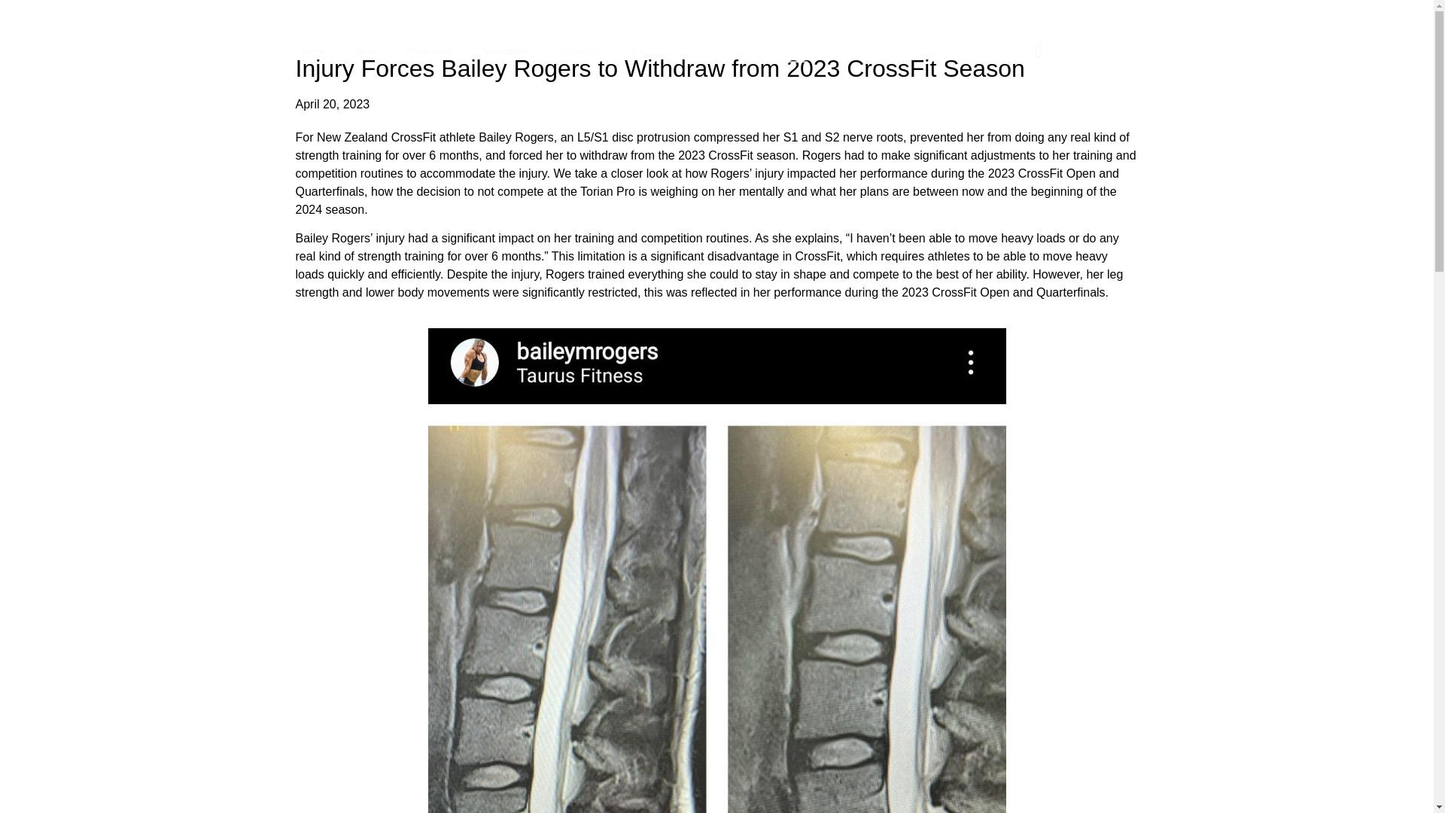  Describe the element at coordinates (313, 50) in the screenshot. I see `Home` at that location.